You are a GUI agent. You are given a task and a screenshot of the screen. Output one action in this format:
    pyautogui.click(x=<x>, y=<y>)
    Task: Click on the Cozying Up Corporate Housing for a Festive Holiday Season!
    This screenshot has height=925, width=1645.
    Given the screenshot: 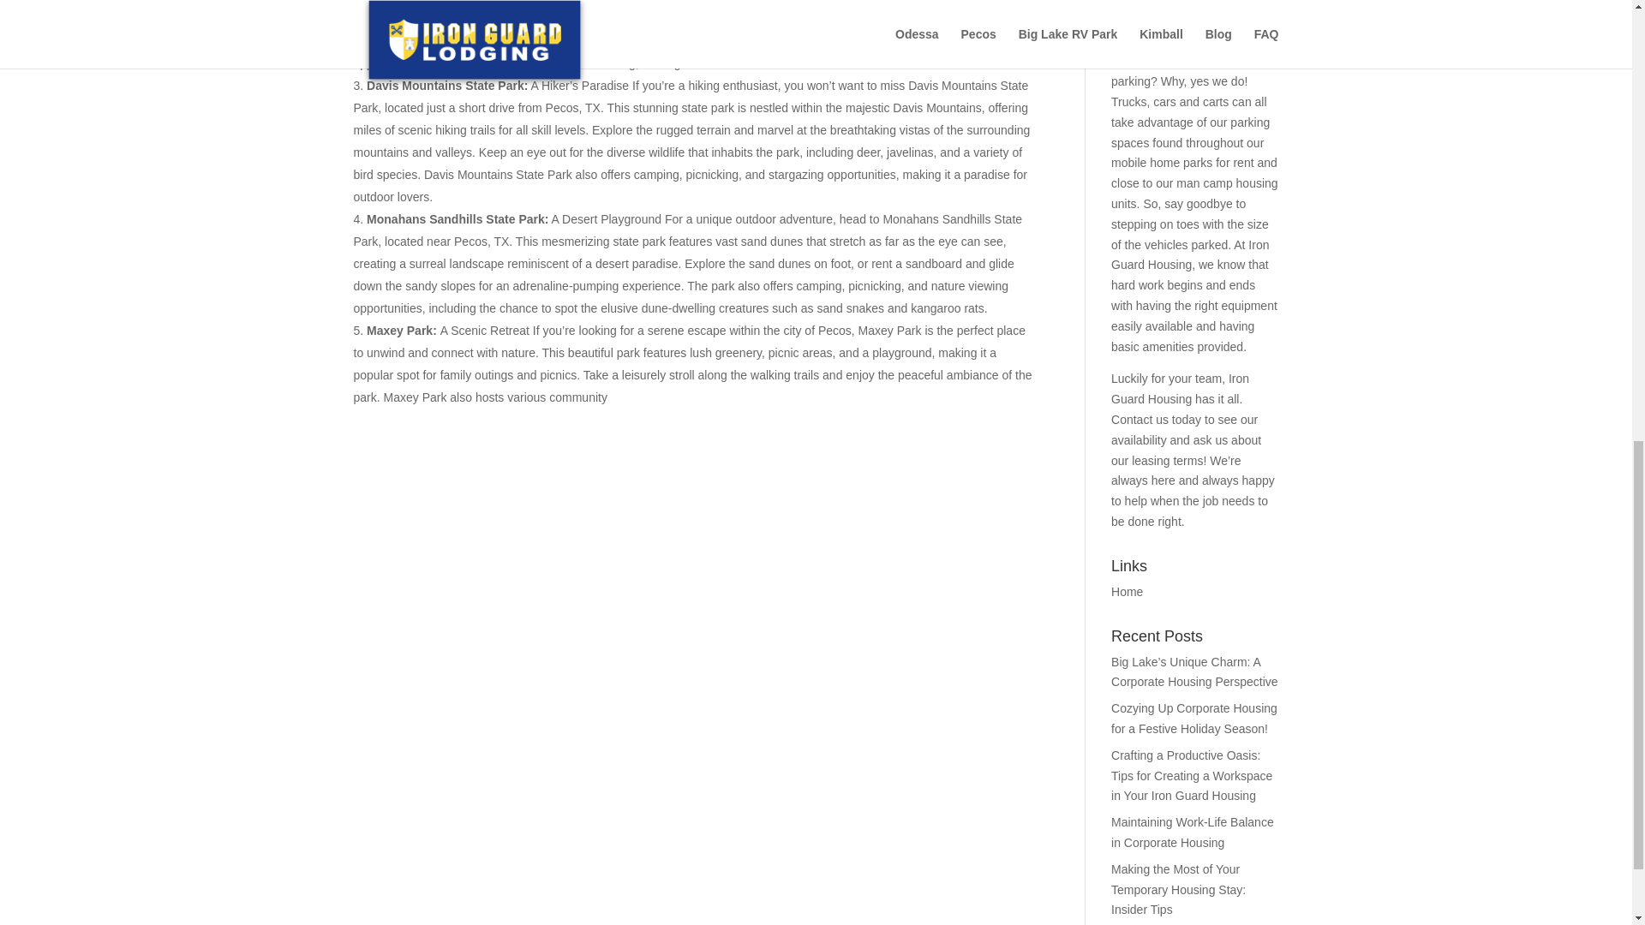 What is the action you would take?
    pyautogui.click(x=1194, y=718)
    